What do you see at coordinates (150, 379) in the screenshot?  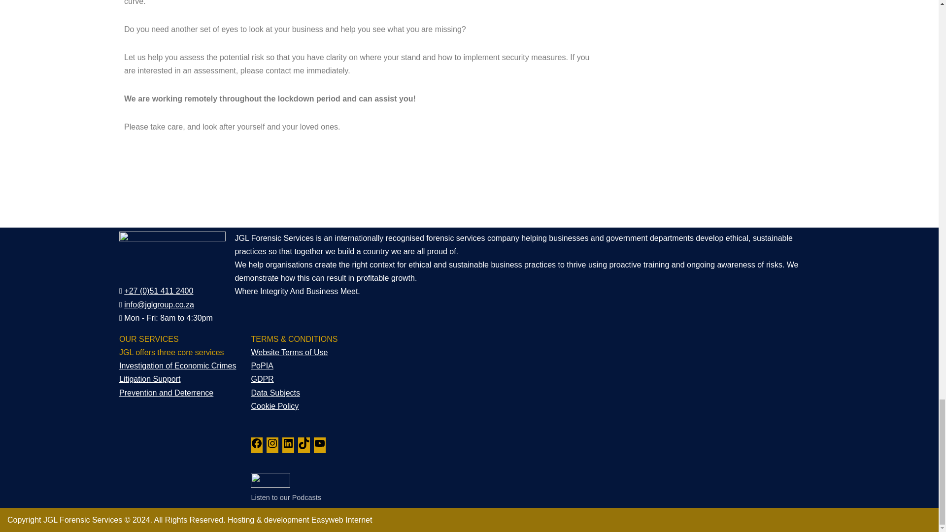 I see `Litigation Support` at bounding box center [150, 379].